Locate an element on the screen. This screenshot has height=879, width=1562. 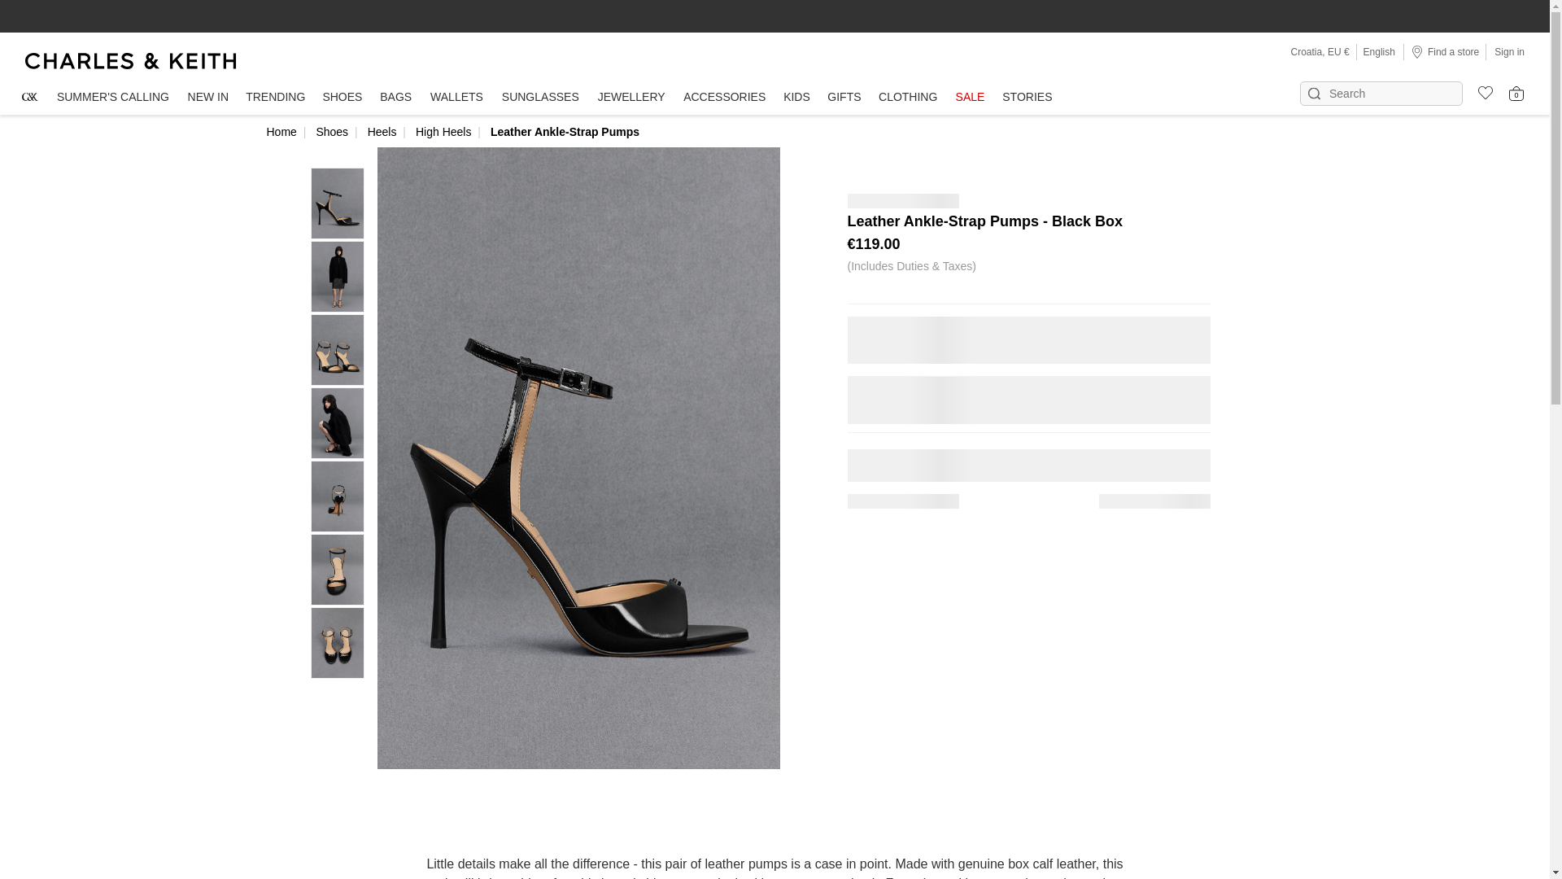
STORIES is located at coordinates (1027, 98).